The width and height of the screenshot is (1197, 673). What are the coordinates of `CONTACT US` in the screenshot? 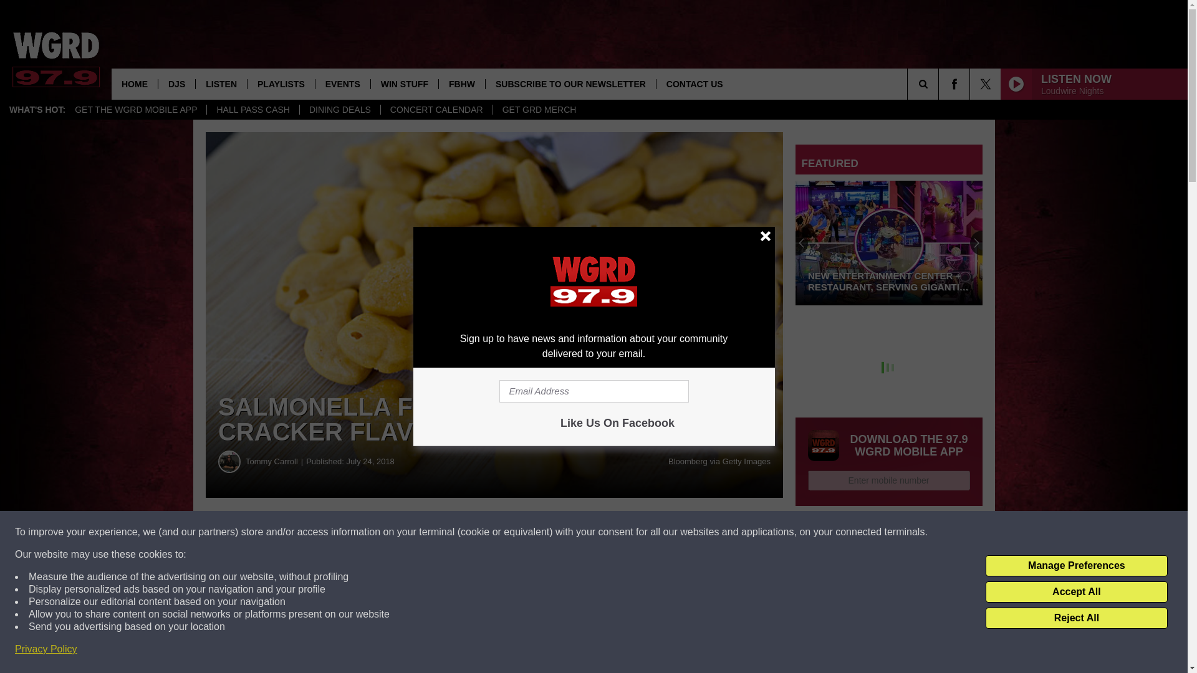 It's located at (695, 84).